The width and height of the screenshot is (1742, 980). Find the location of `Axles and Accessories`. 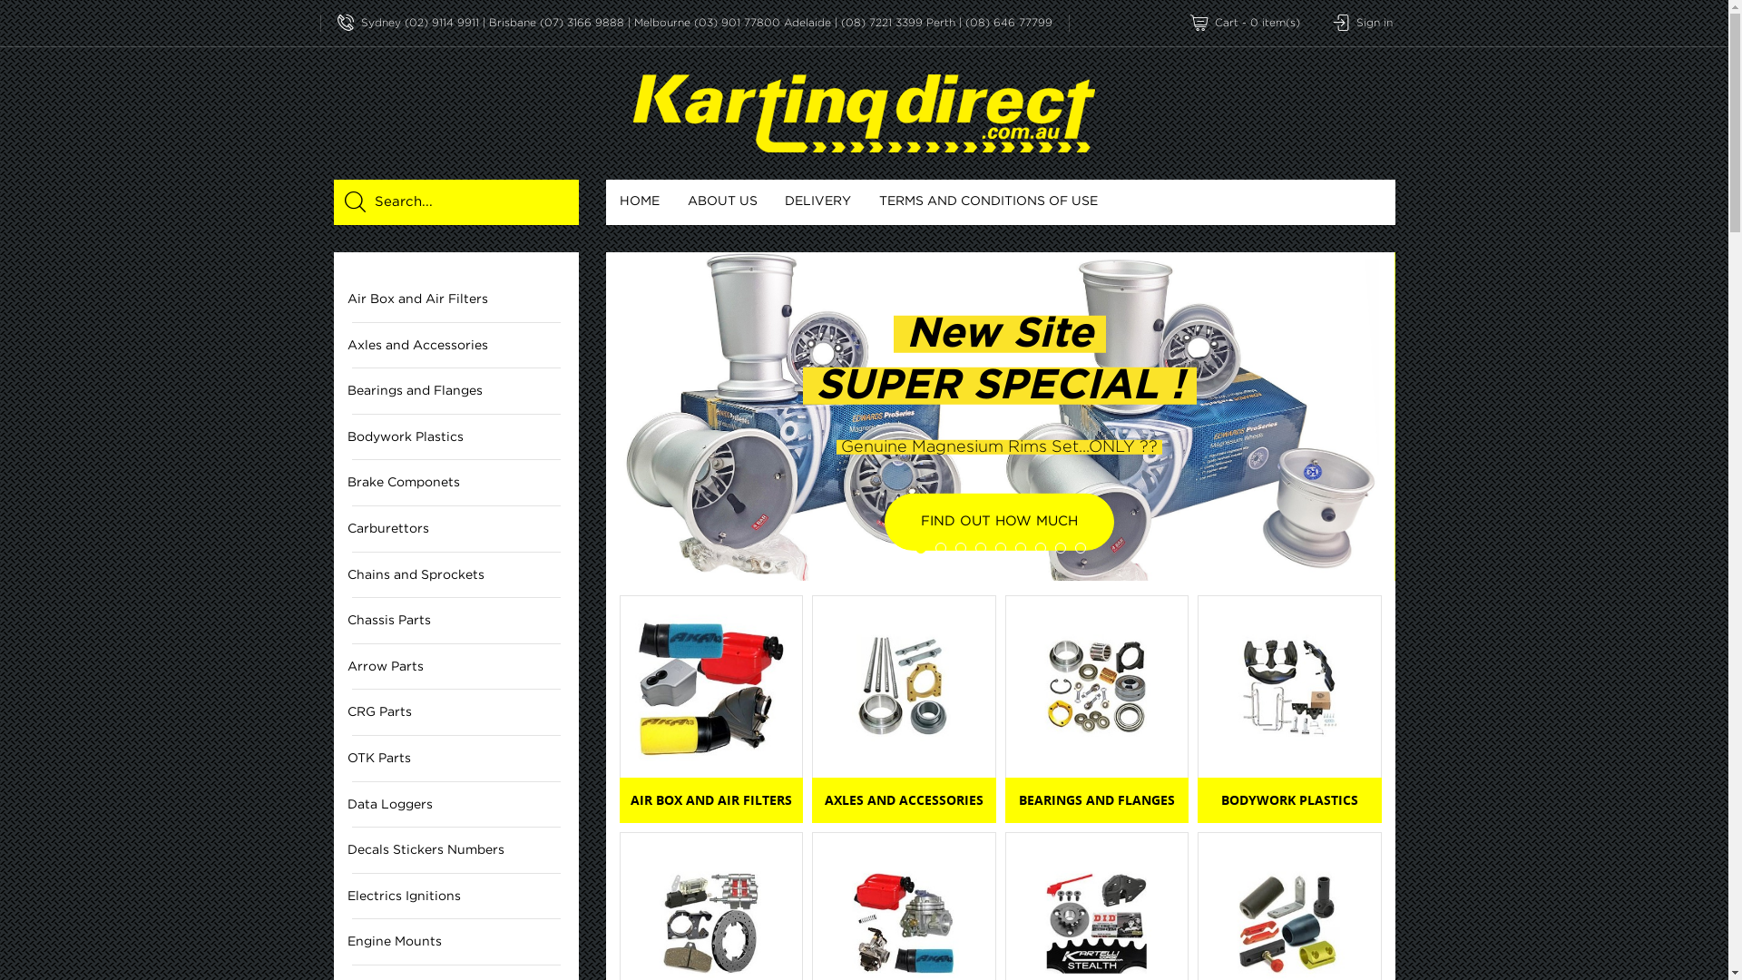

Axles and Accessories is located at coordinates (456, 347).